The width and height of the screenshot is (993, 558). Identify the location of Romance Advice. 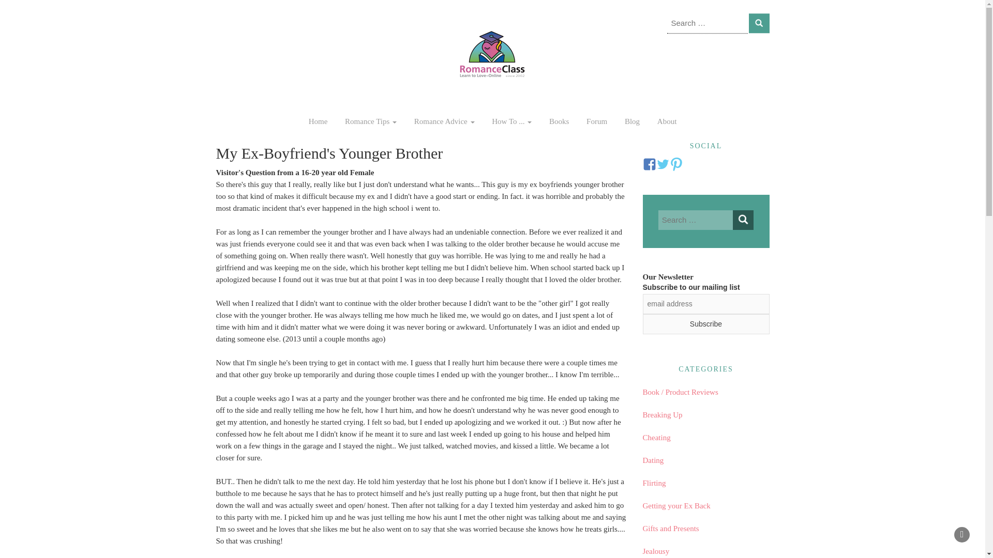
(444, 121).